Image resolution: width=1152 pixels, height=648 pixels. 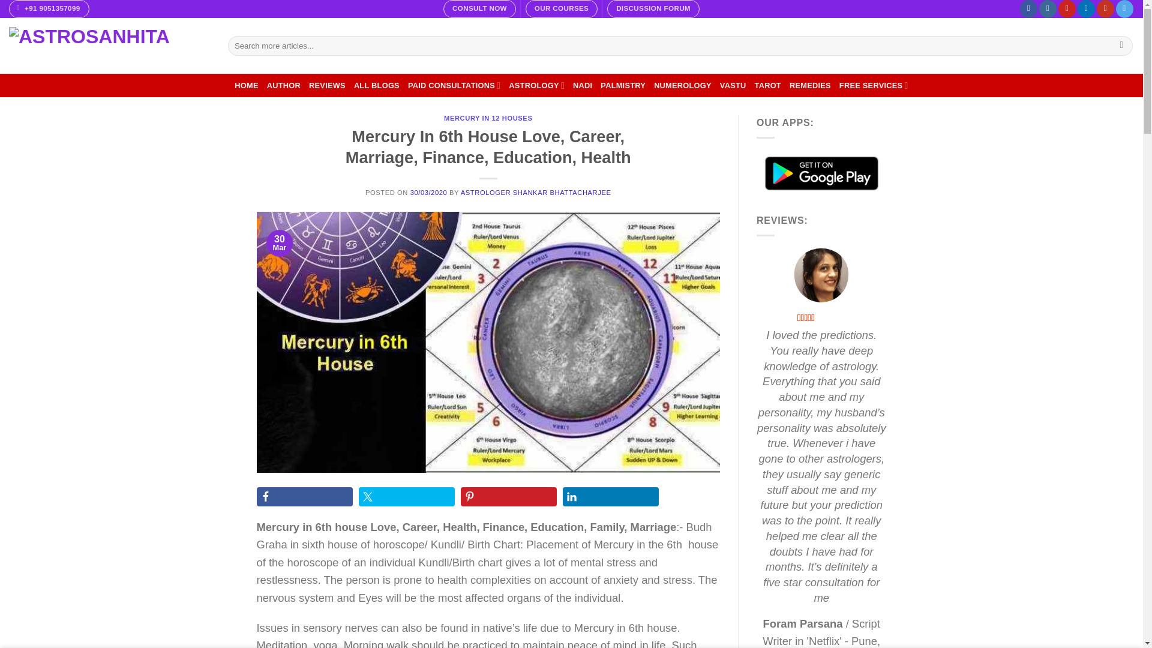 I want to click on HOME, so click(x=246, y=85).